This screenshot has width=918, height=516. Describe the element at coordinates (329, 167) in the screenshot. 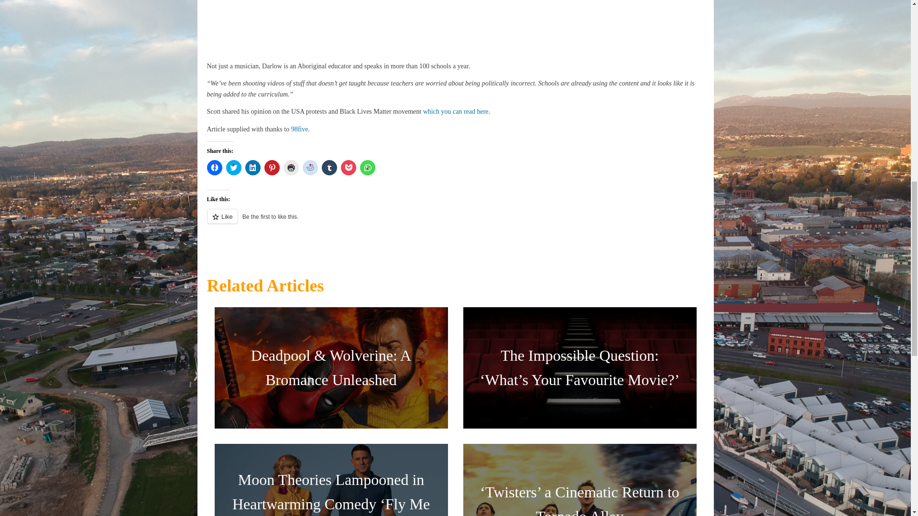

I see `Click to share on Tumblr` at that location.